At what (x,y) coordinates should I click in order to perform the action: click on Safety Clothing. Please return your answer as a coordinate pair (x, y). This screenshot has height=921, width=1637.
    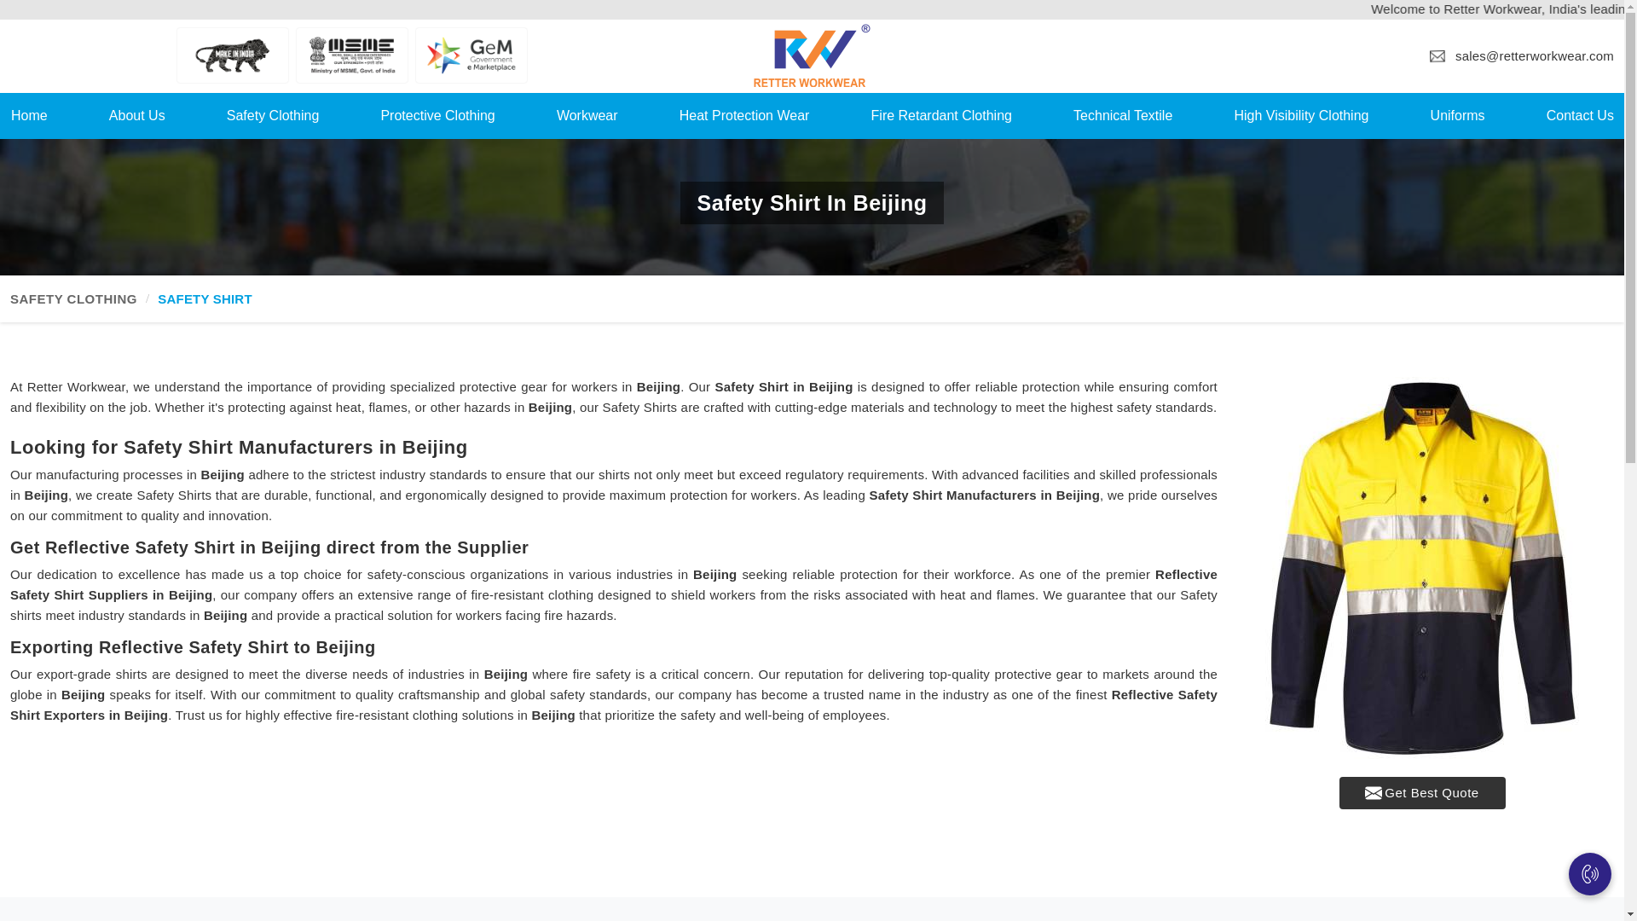
    Looking at the image, I should click on (273, 115).